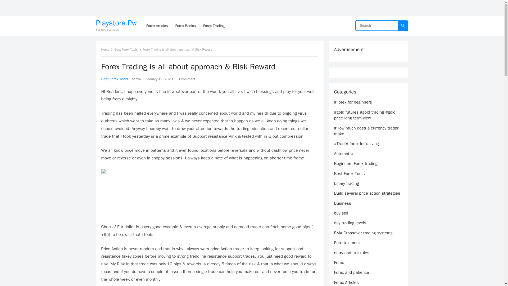  Describe the element at coordinates (116, 23) in the screenshot. I see `Playstore.Pw` at that location.